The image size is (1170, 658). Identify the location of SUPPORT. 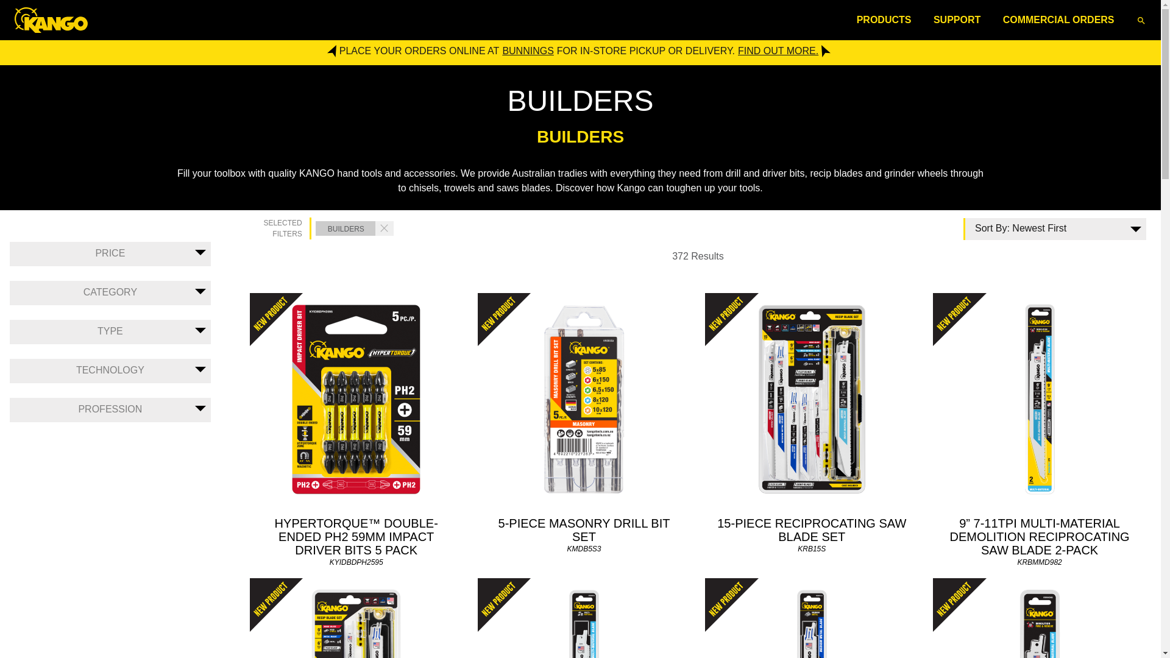
(957, 19).